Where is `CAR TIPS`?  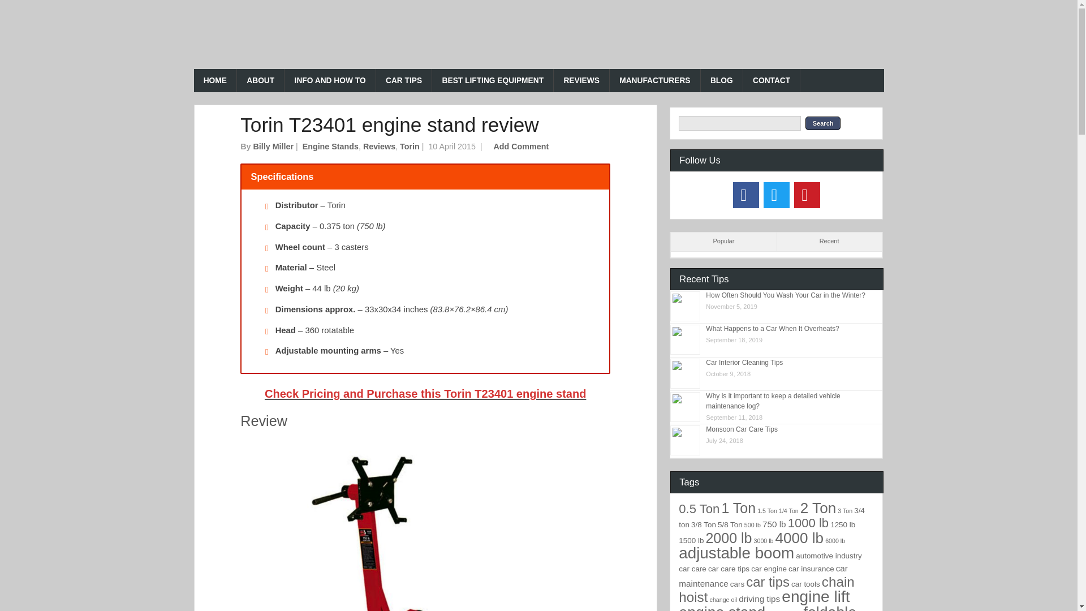 CAR TIPS is located at coordinates (404, 80).